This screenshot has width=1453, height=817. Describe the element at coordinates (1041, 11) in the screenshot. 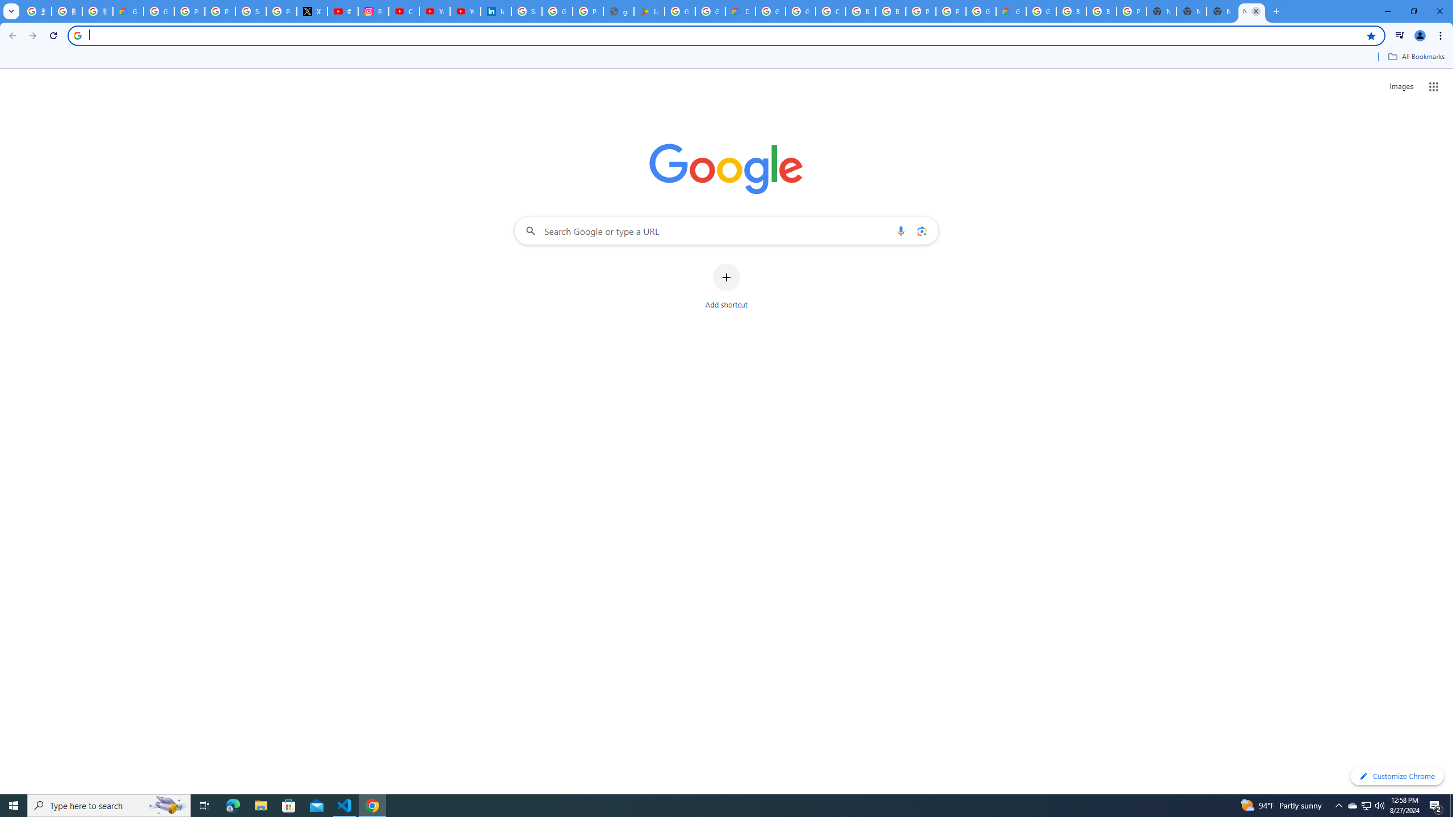

I see `Google Cloud Platform` at that location.